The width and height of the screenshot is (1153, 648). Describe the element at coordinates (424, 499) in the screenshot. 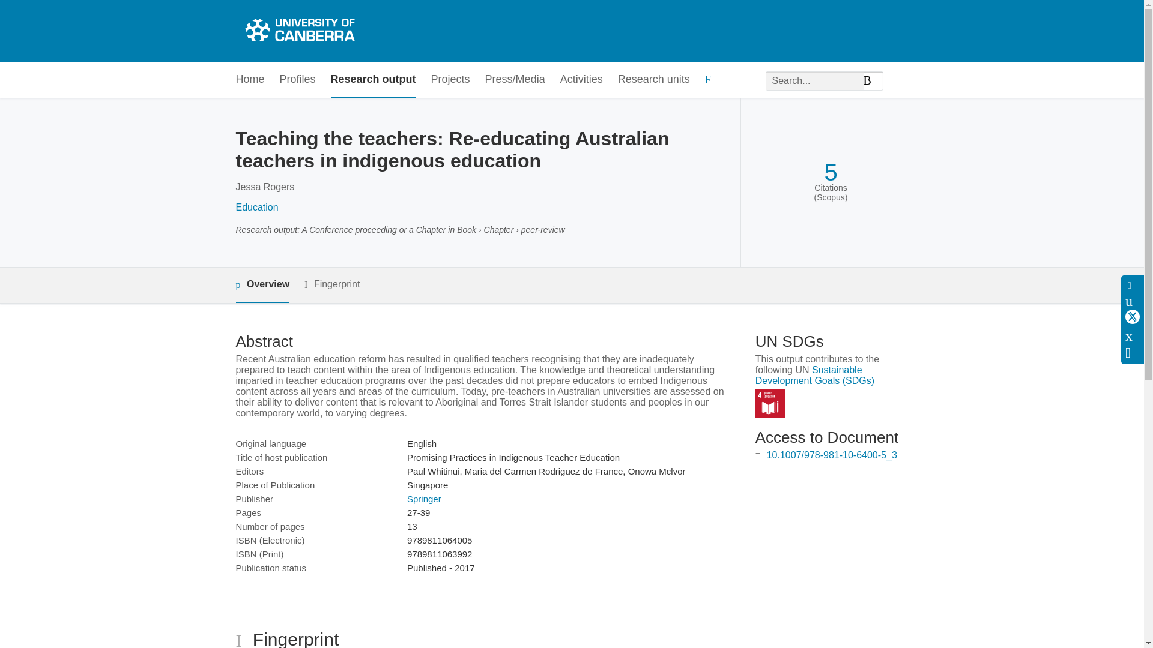

I see `Springer` at that location.